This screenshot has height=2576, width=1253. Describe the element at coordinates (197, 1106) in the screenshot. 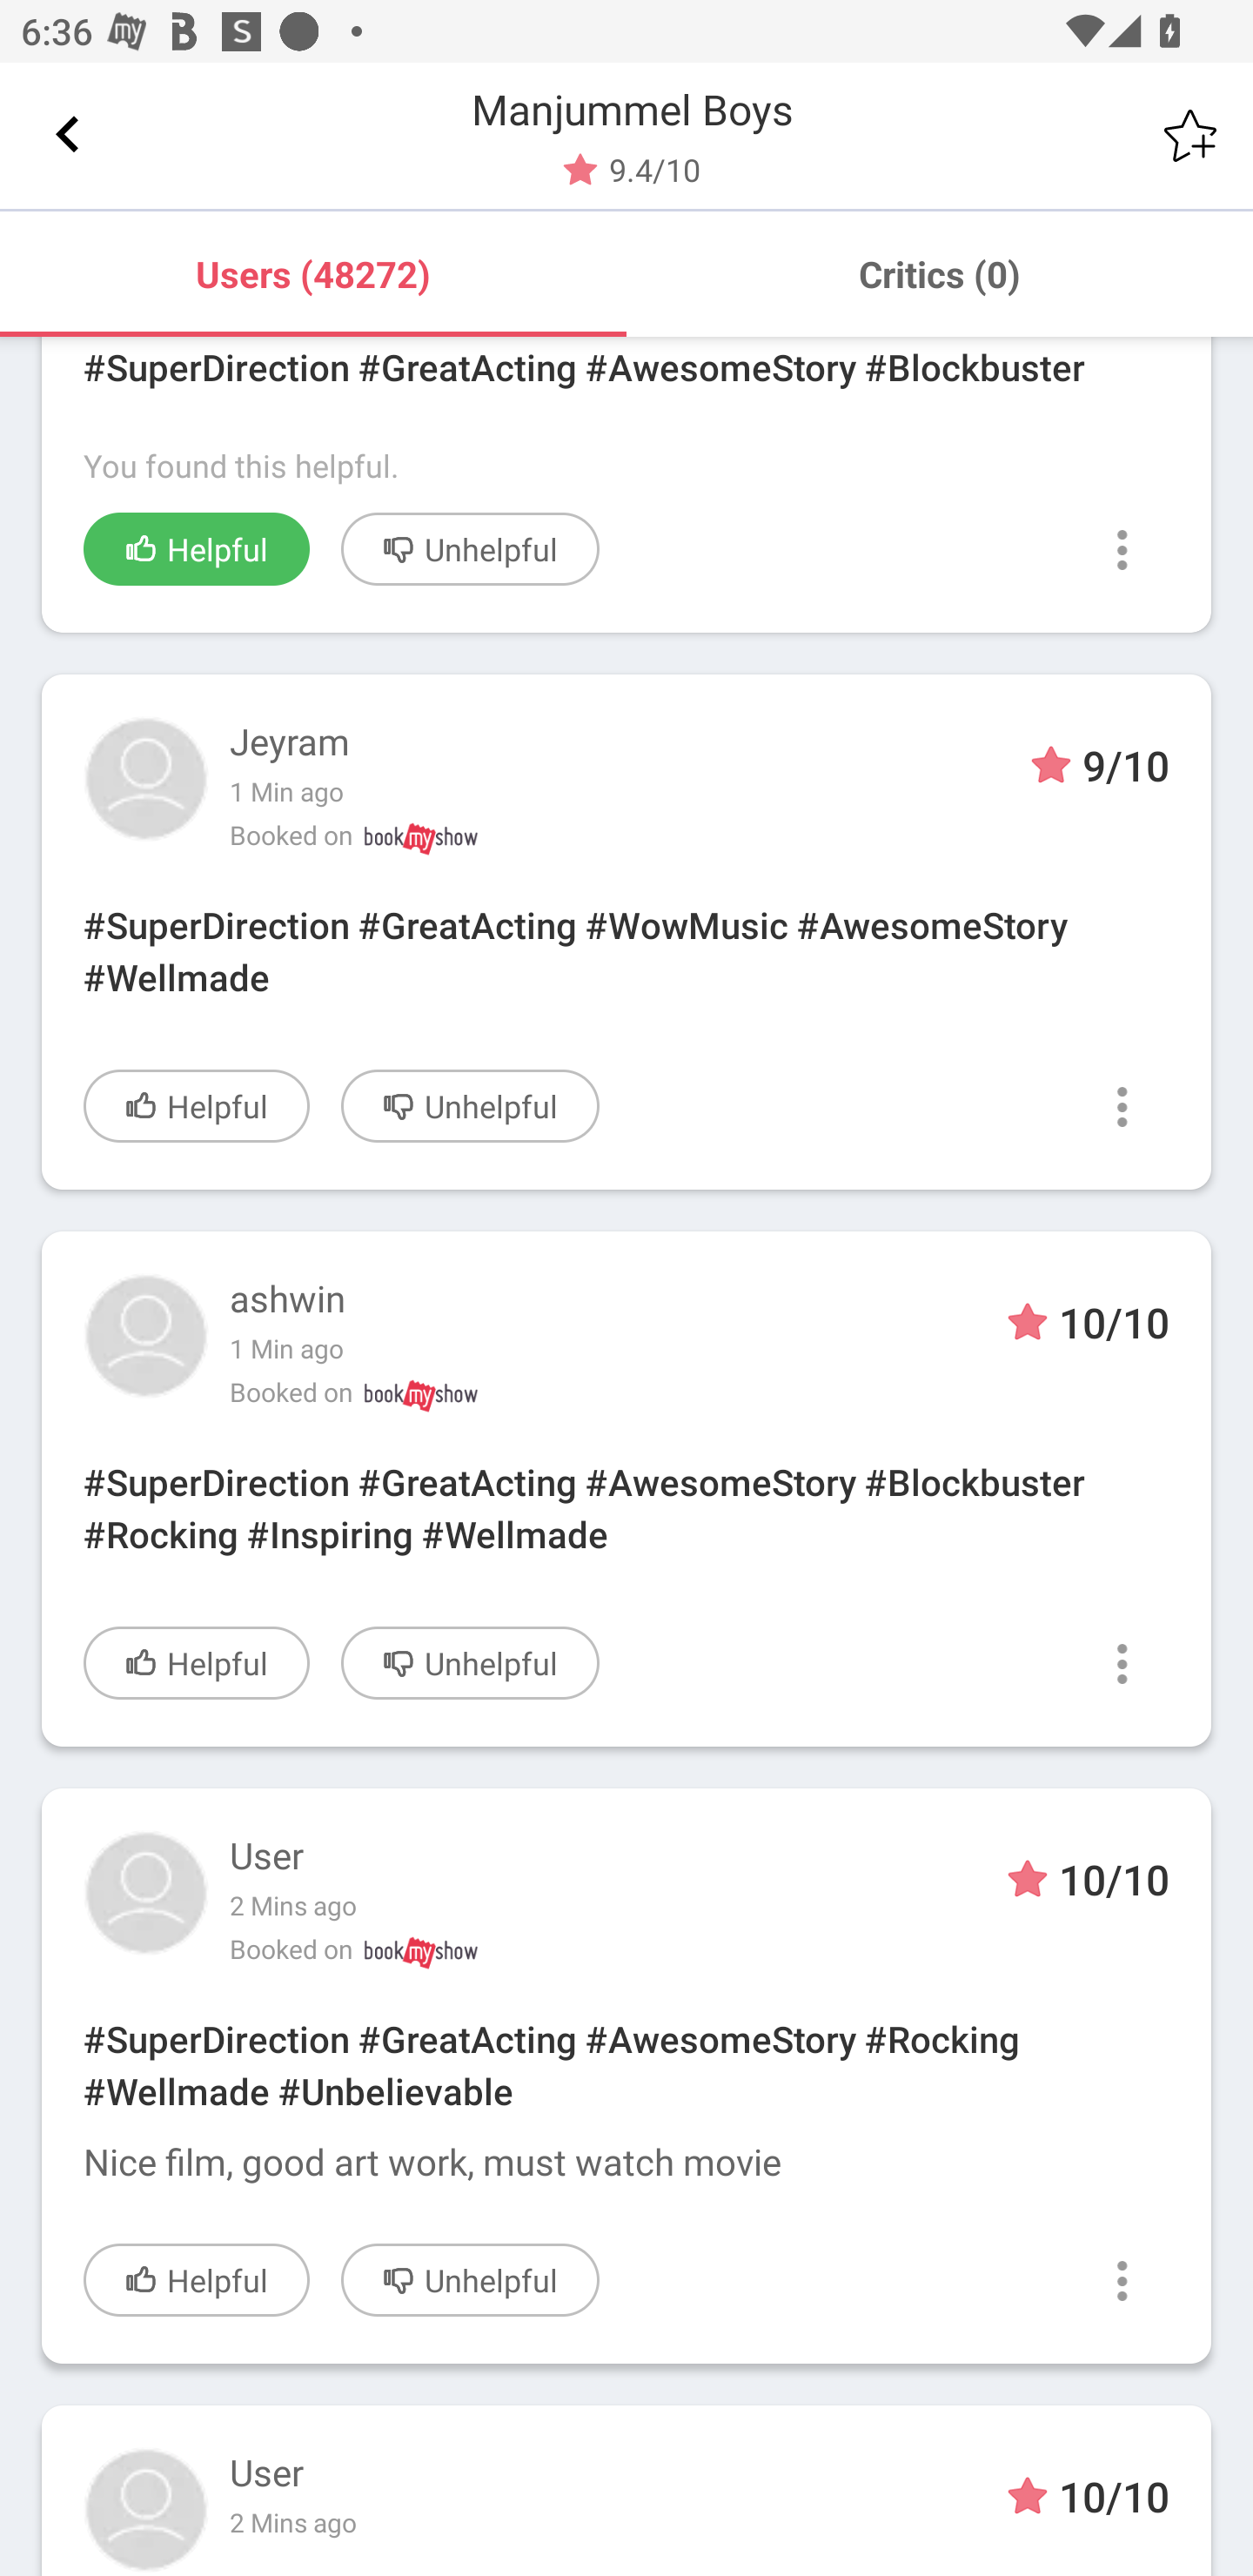

I see `Helpful` at that location.